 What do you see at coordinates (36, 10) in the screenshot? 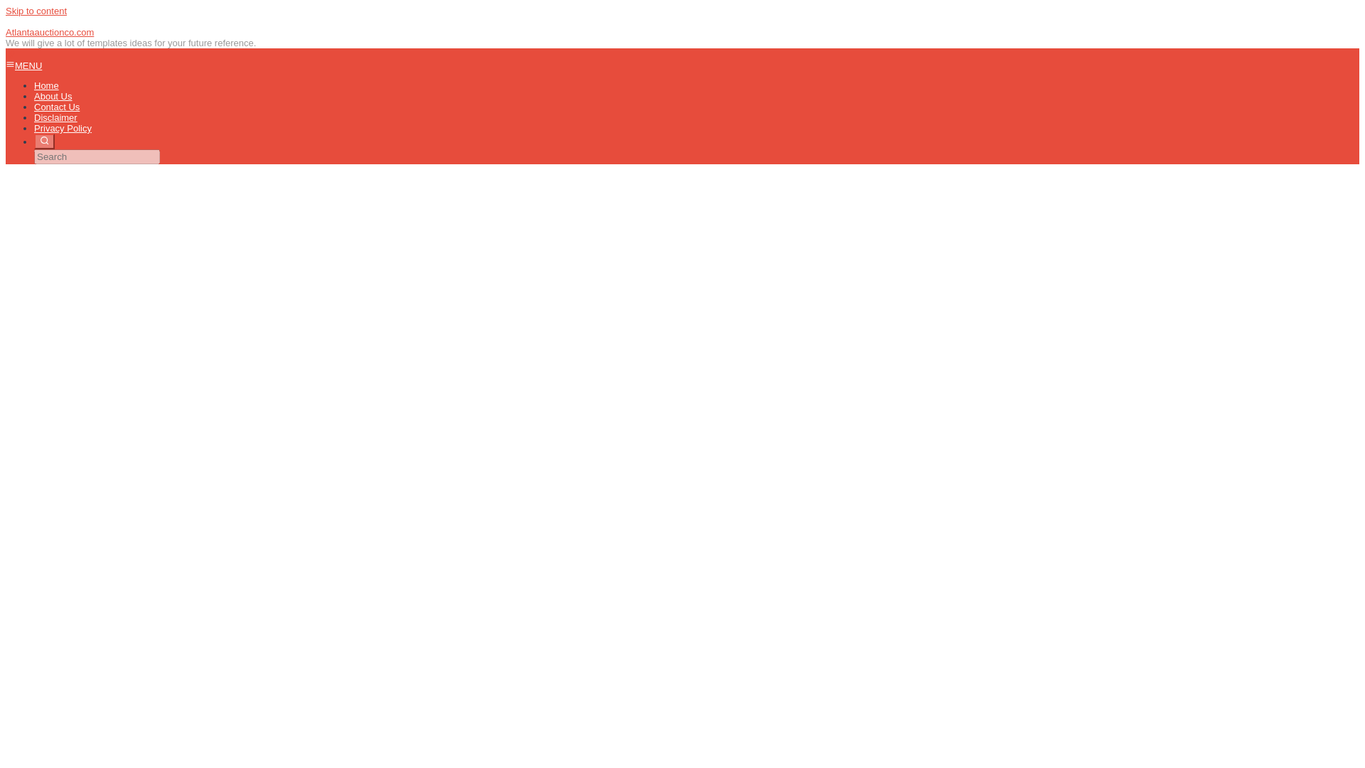
I see `Skip to content` at bounding box center [36, 10].